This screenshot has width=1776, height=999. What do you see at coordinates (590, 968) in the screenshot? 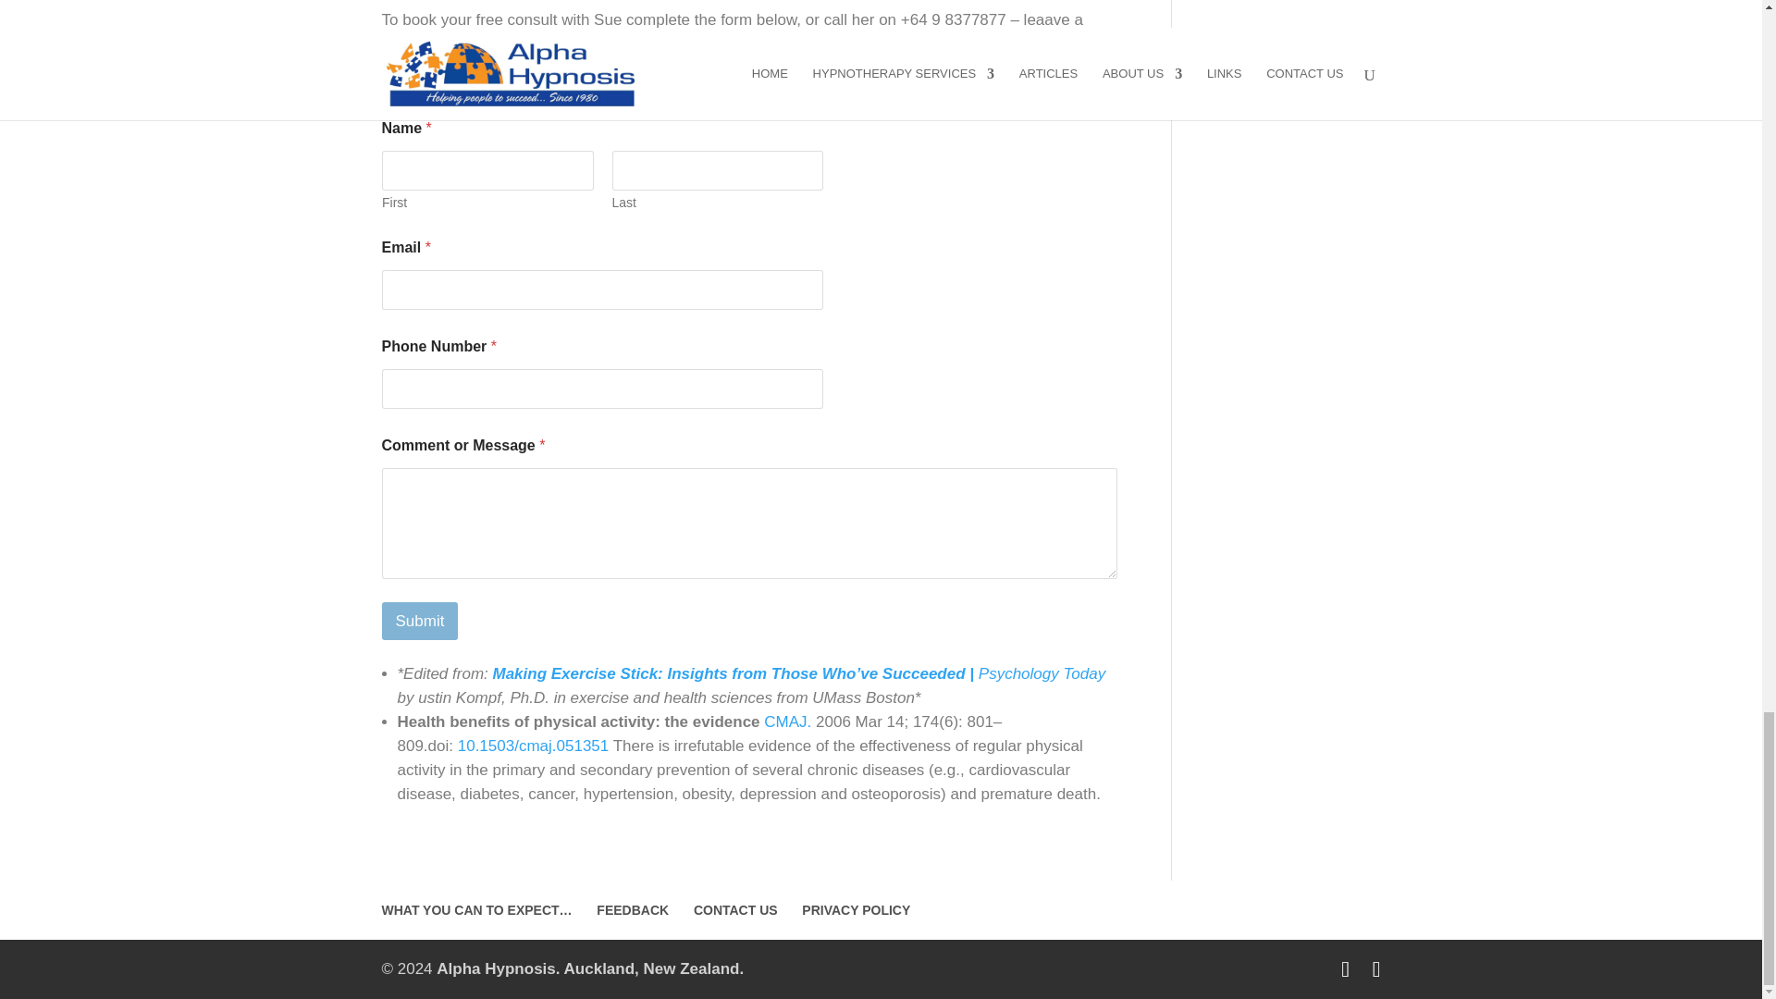
I see `Hypnotherapy Auckland` at bounding box center [590, 968].